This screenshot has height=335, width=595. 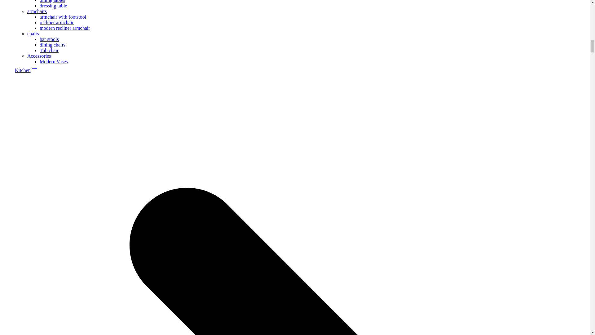 What do you see at coordinates (39, 56) in the screenshot?
I see `Accessories` at bounding box center [39, 56].